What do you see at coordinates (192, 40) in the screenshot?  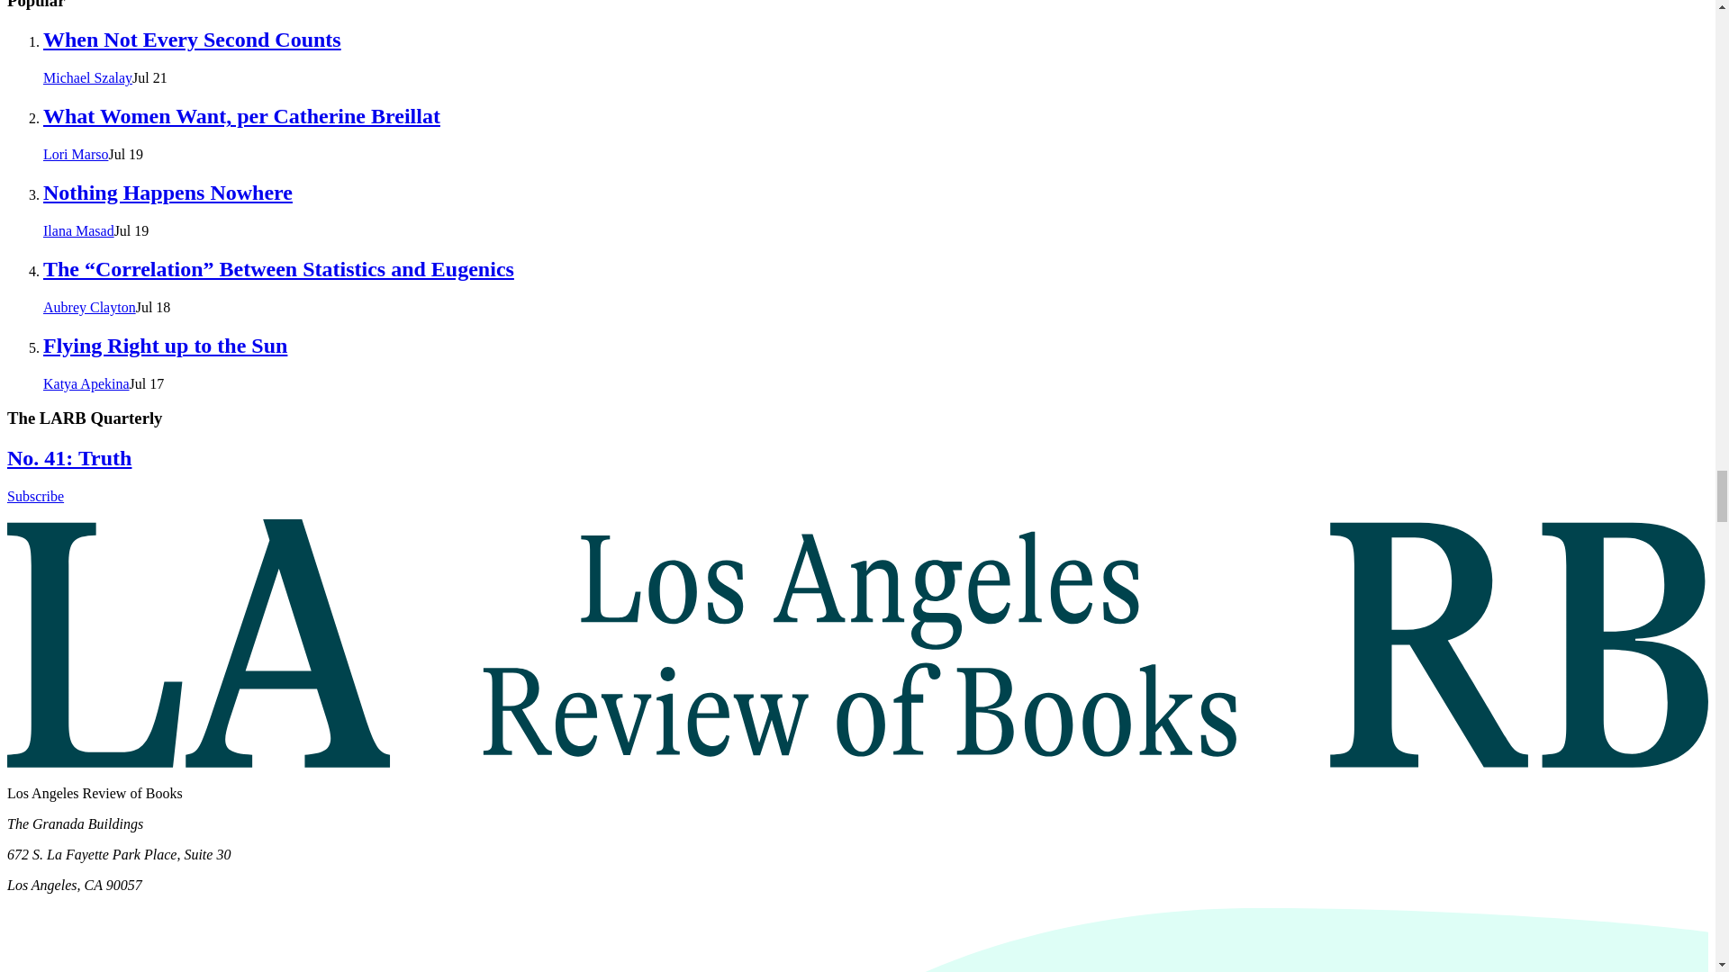 I see `When Not Every Second Counts` at bounding box center [192, 40].